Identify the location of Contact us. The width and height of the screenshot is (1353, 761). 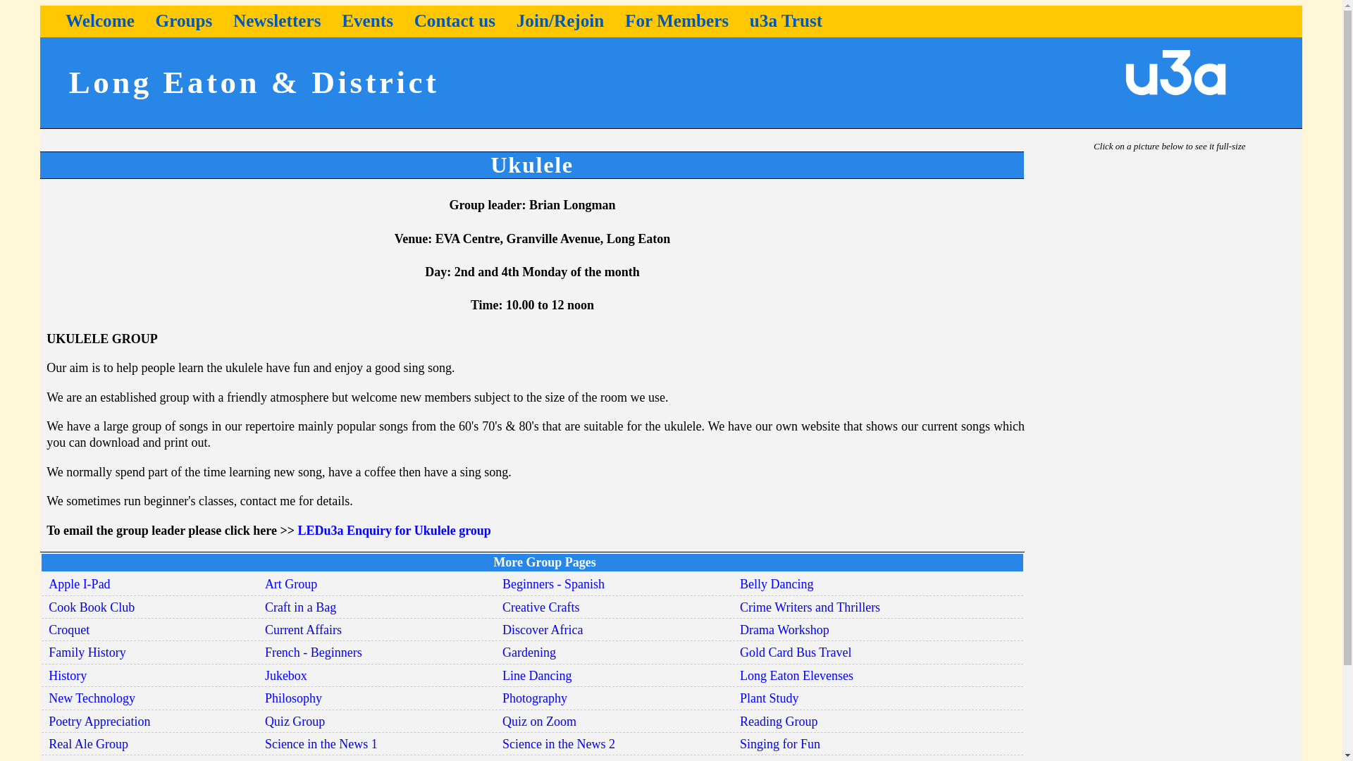
(454, 21).